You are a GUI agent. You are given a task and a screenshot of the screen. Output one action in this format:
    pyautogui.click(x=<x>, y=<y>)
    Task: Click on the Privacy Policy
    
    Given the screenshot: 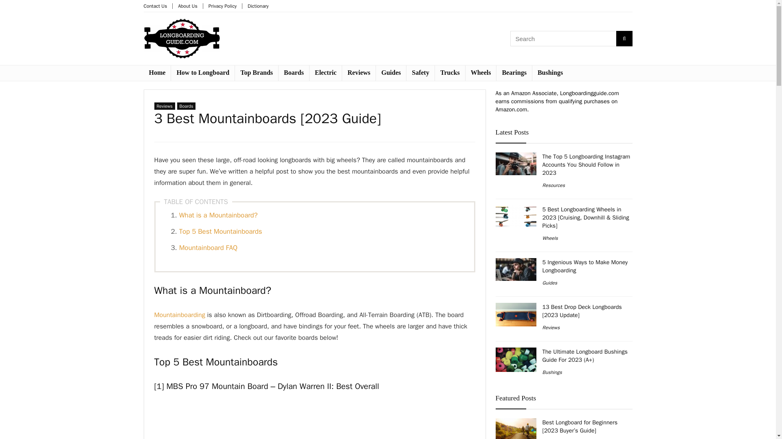 What is the action you would take?
    pyautogui.click(x=222, y=6)
    